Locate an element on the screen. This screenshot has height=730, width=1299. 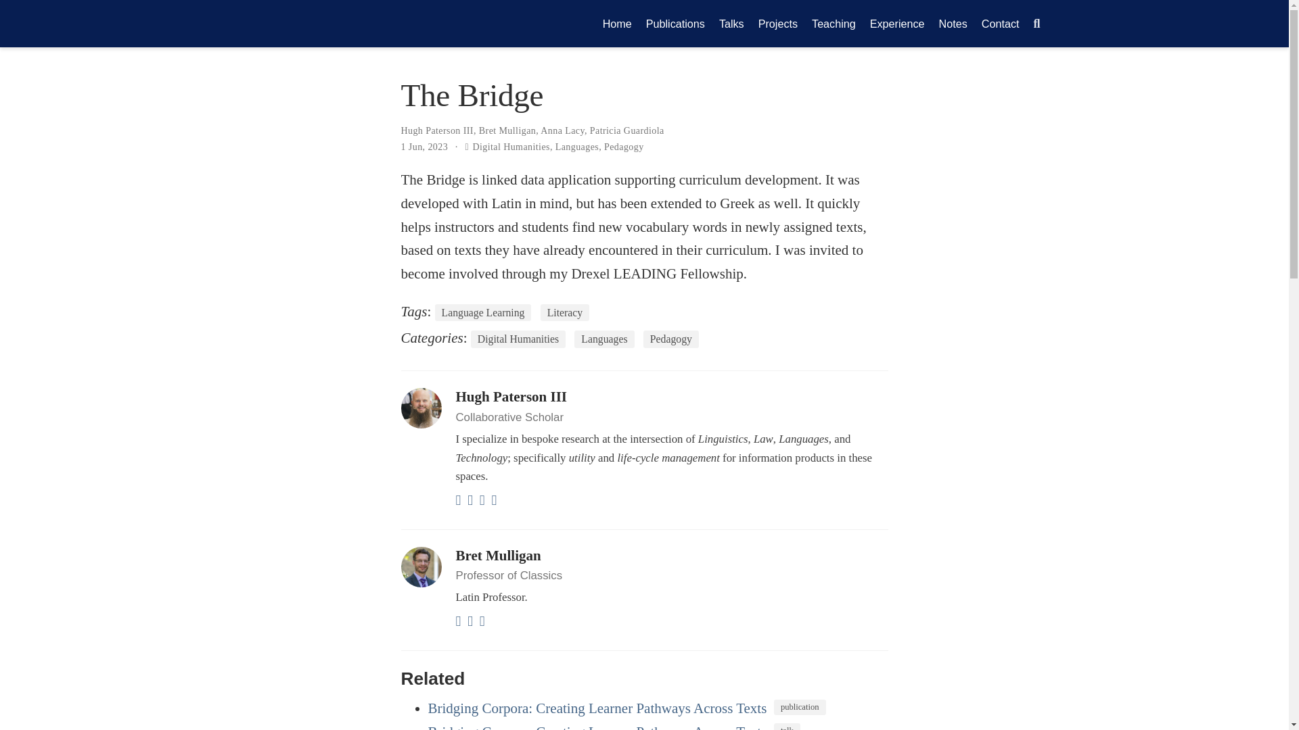
Digital Humanities is located at coordinates (511, 146).